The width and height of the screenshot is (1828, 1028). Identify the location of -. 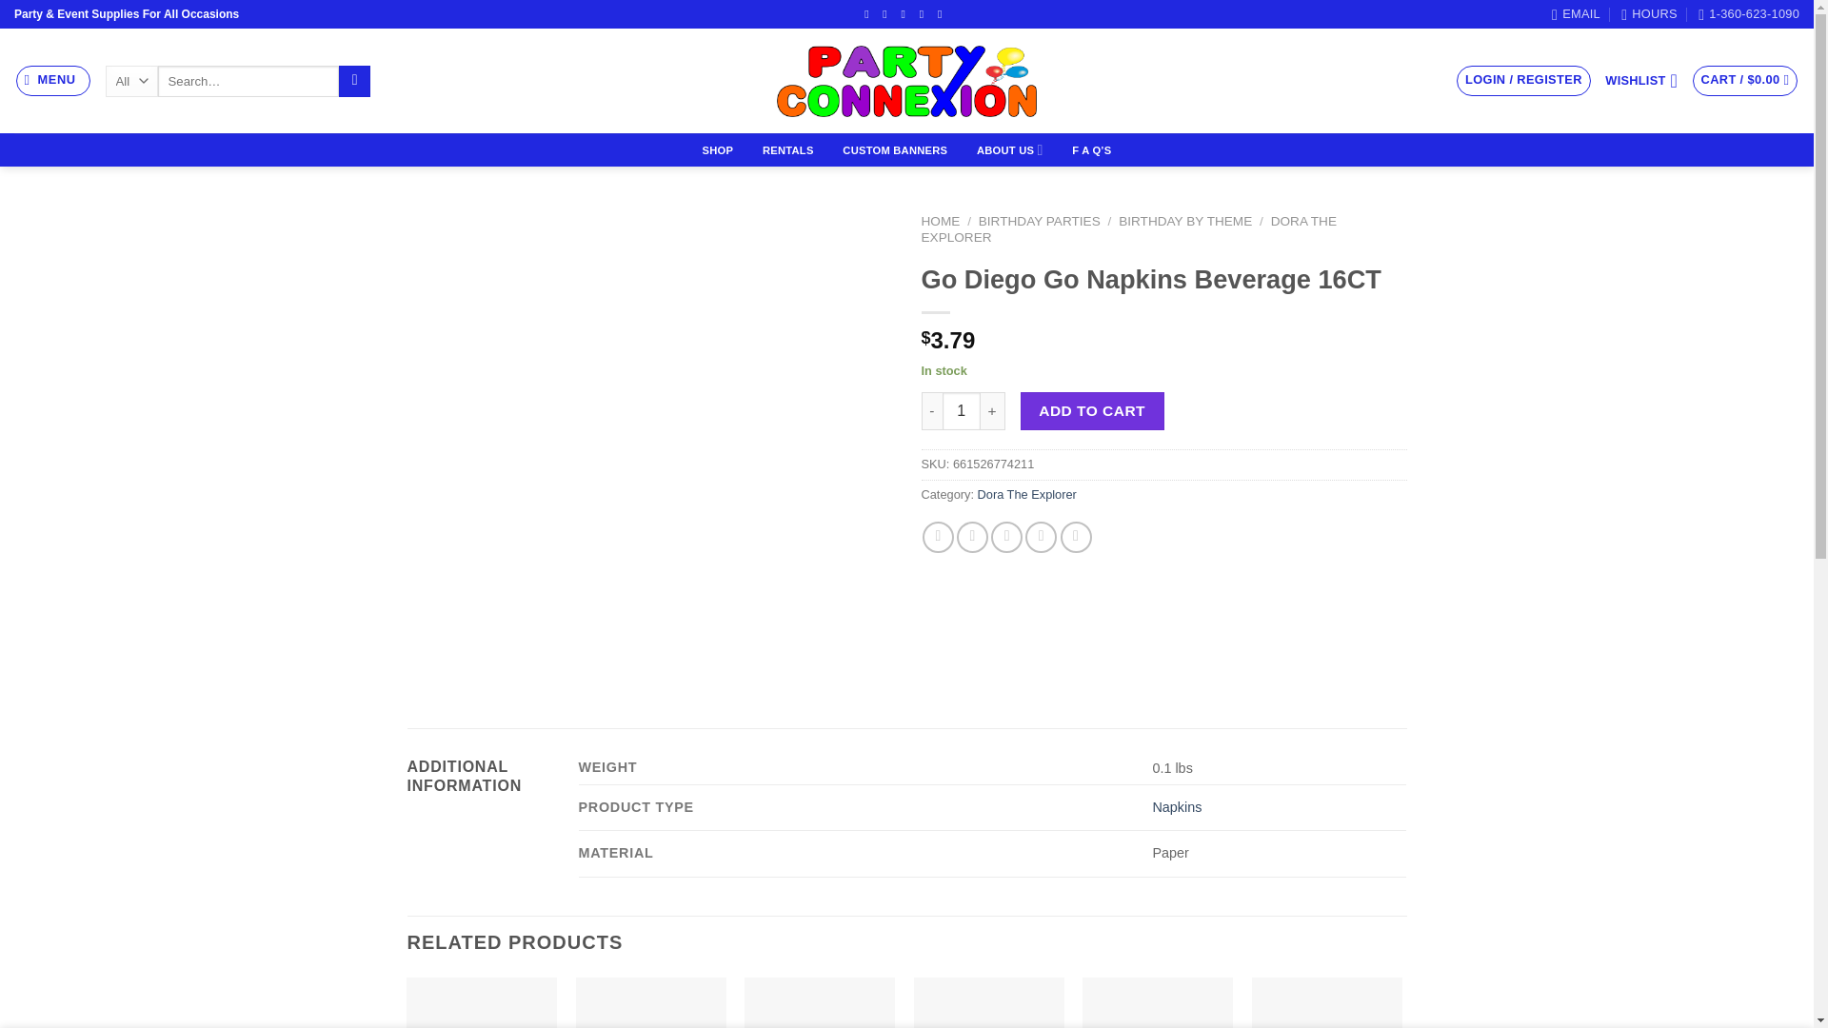
(931, 411).